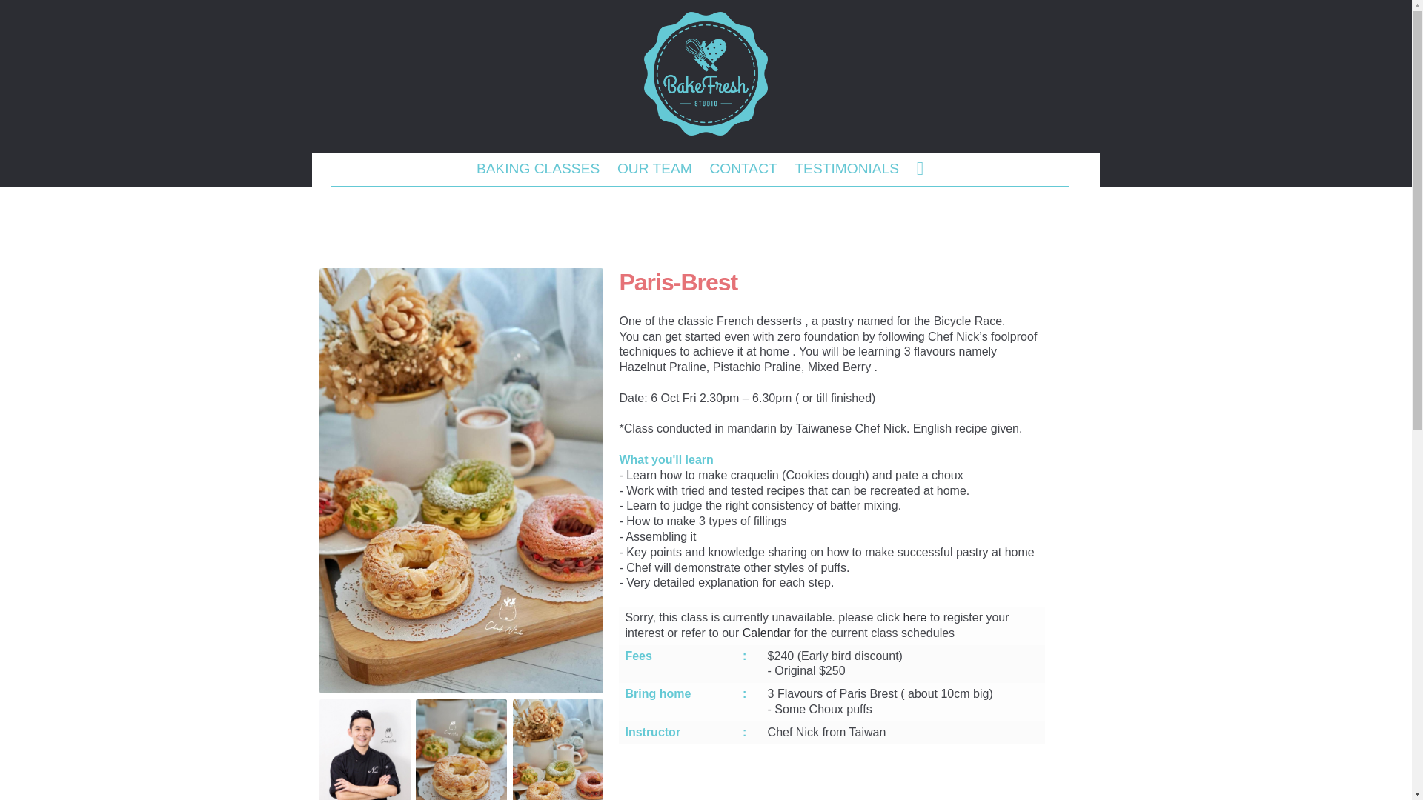 This screenshot has width=1423, height=800. What do you see at coordinates (914, 618) in the screenshot?
I see `here` at bounding box center [914, 618].